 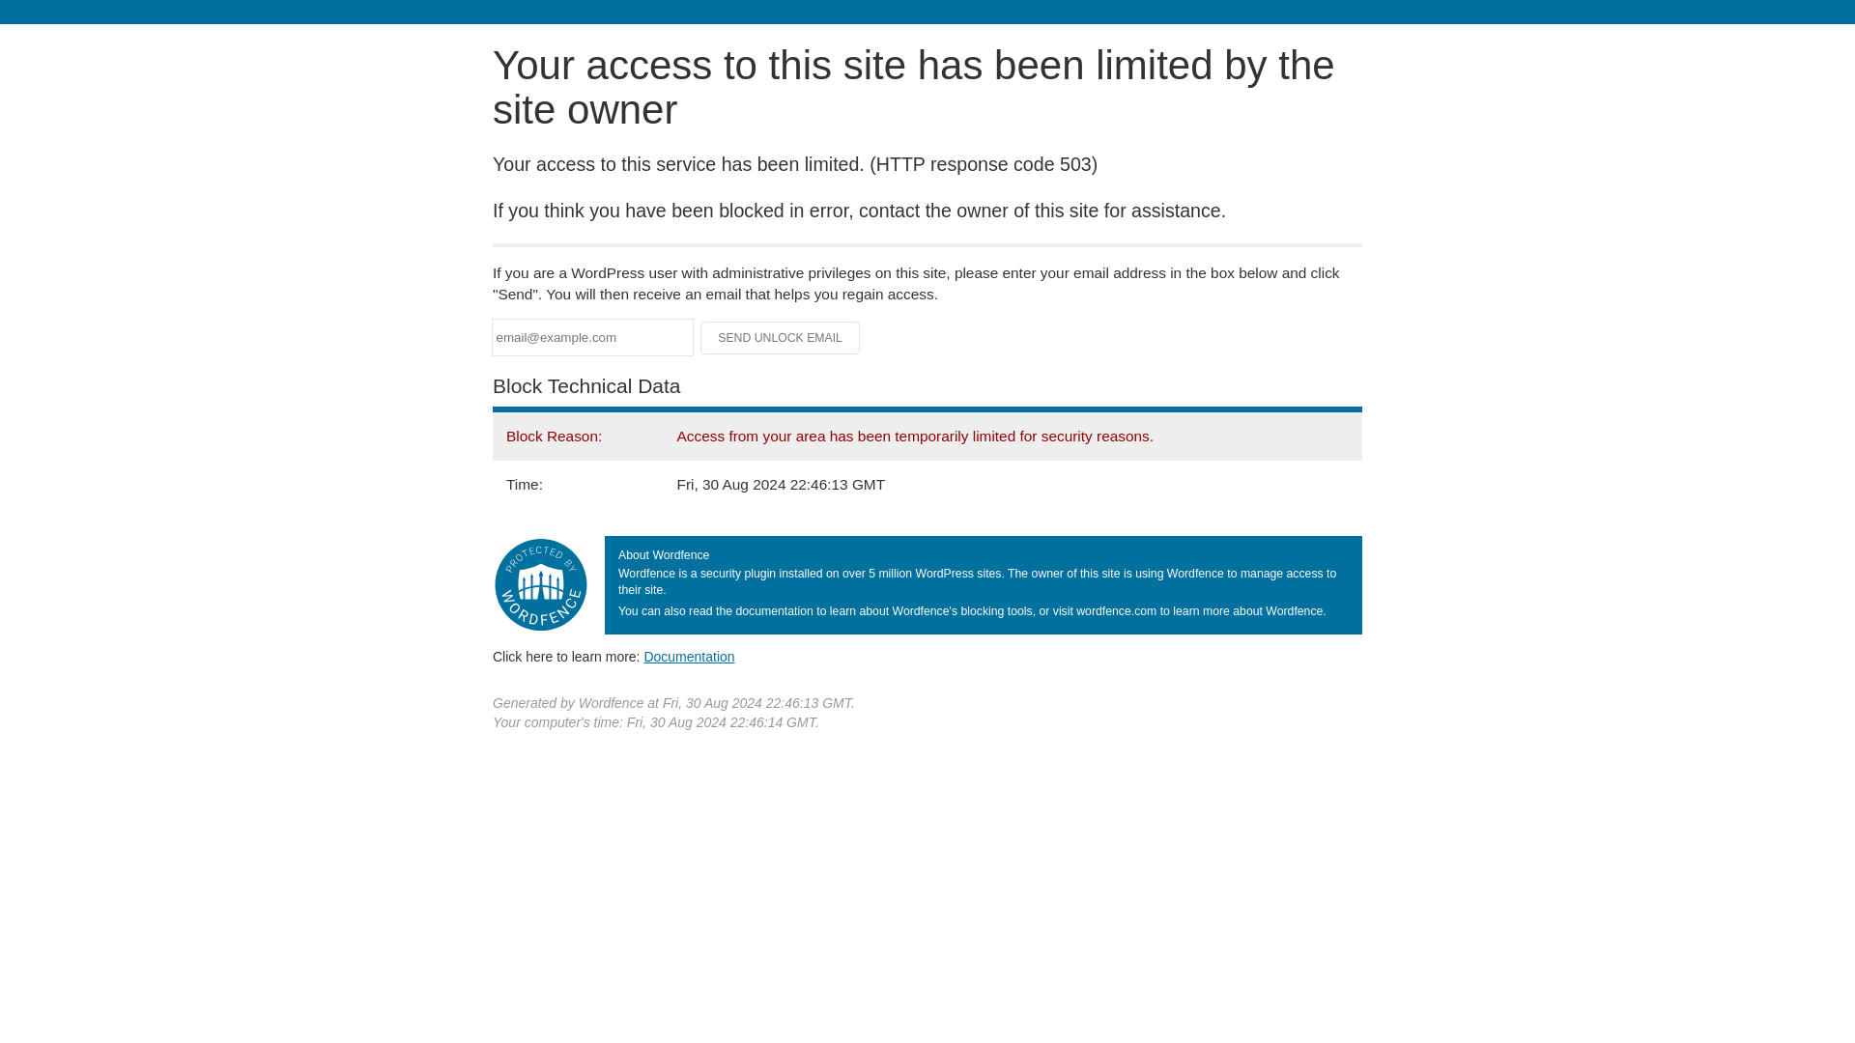 I want to click on Documentation, so click(x=689, y=656).